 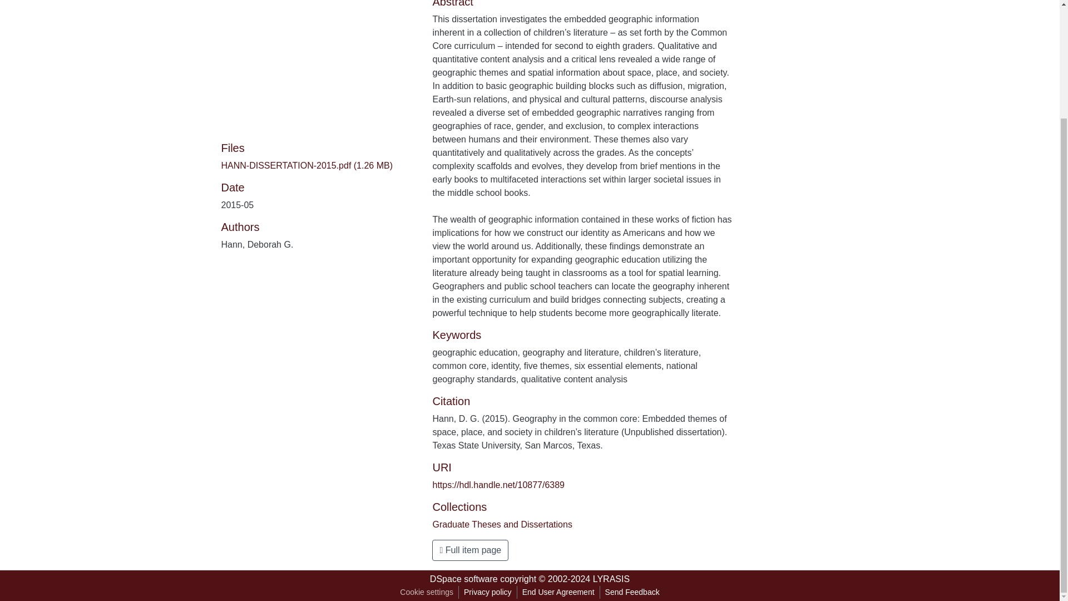 What do you see at coordinates (464, 579) in the screenshot?
I see `DSpace software` at bounding box center [464, 579].